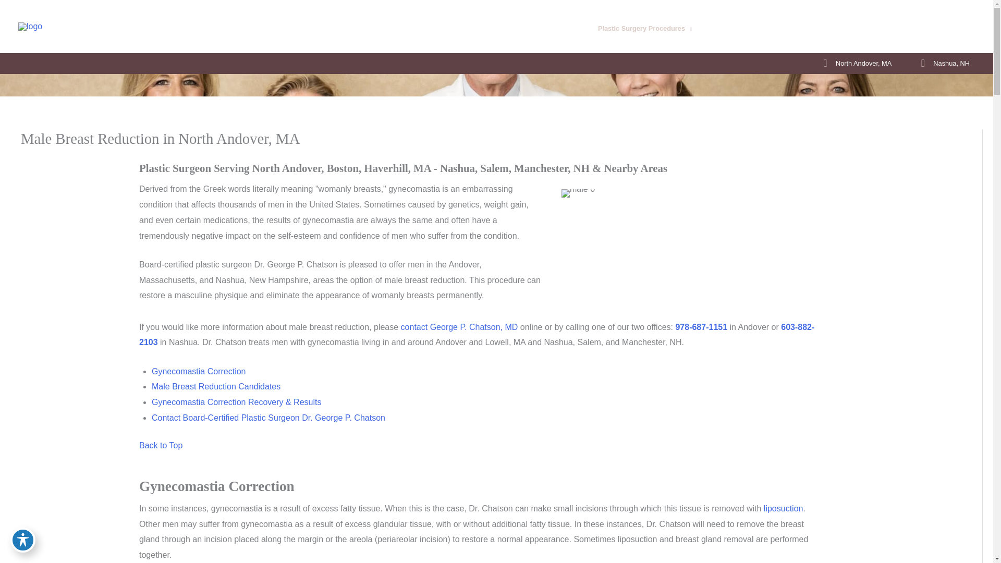 The height and width of the screenshot is (563, 1001). Describe the element at coordinates (645, 29) in the screenshot. I see `Plastic Surgery Procedures` at that location.